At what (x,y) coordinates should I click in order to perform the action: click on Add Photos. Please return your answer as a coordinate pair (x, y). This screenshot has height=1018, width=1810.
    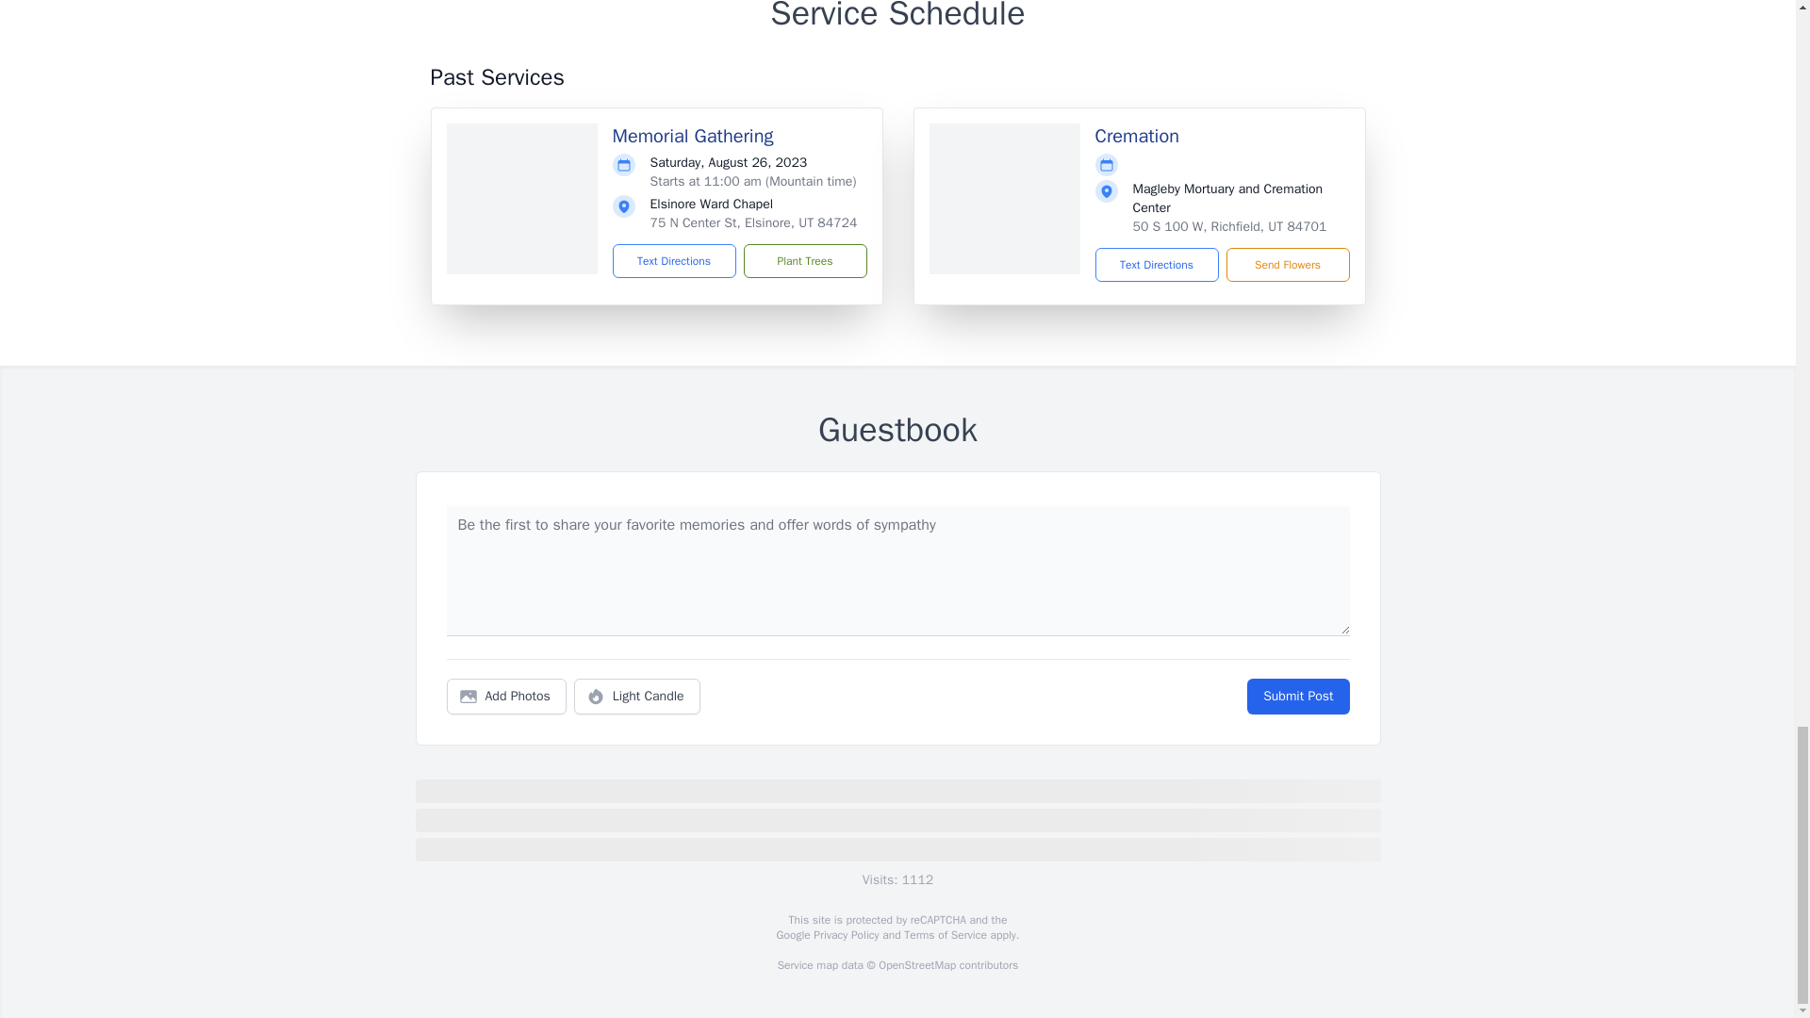
    Looking at the image, I should click on (506, 697).